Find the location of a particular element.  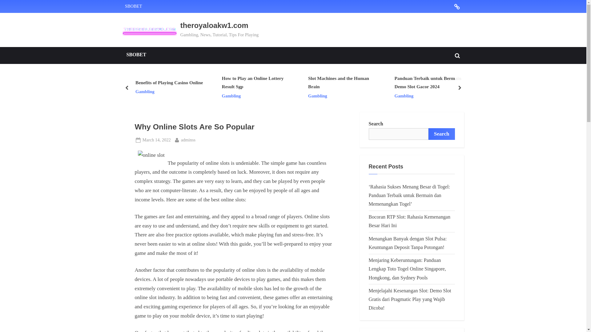

SBOBET is located at coordinates (457, 6).